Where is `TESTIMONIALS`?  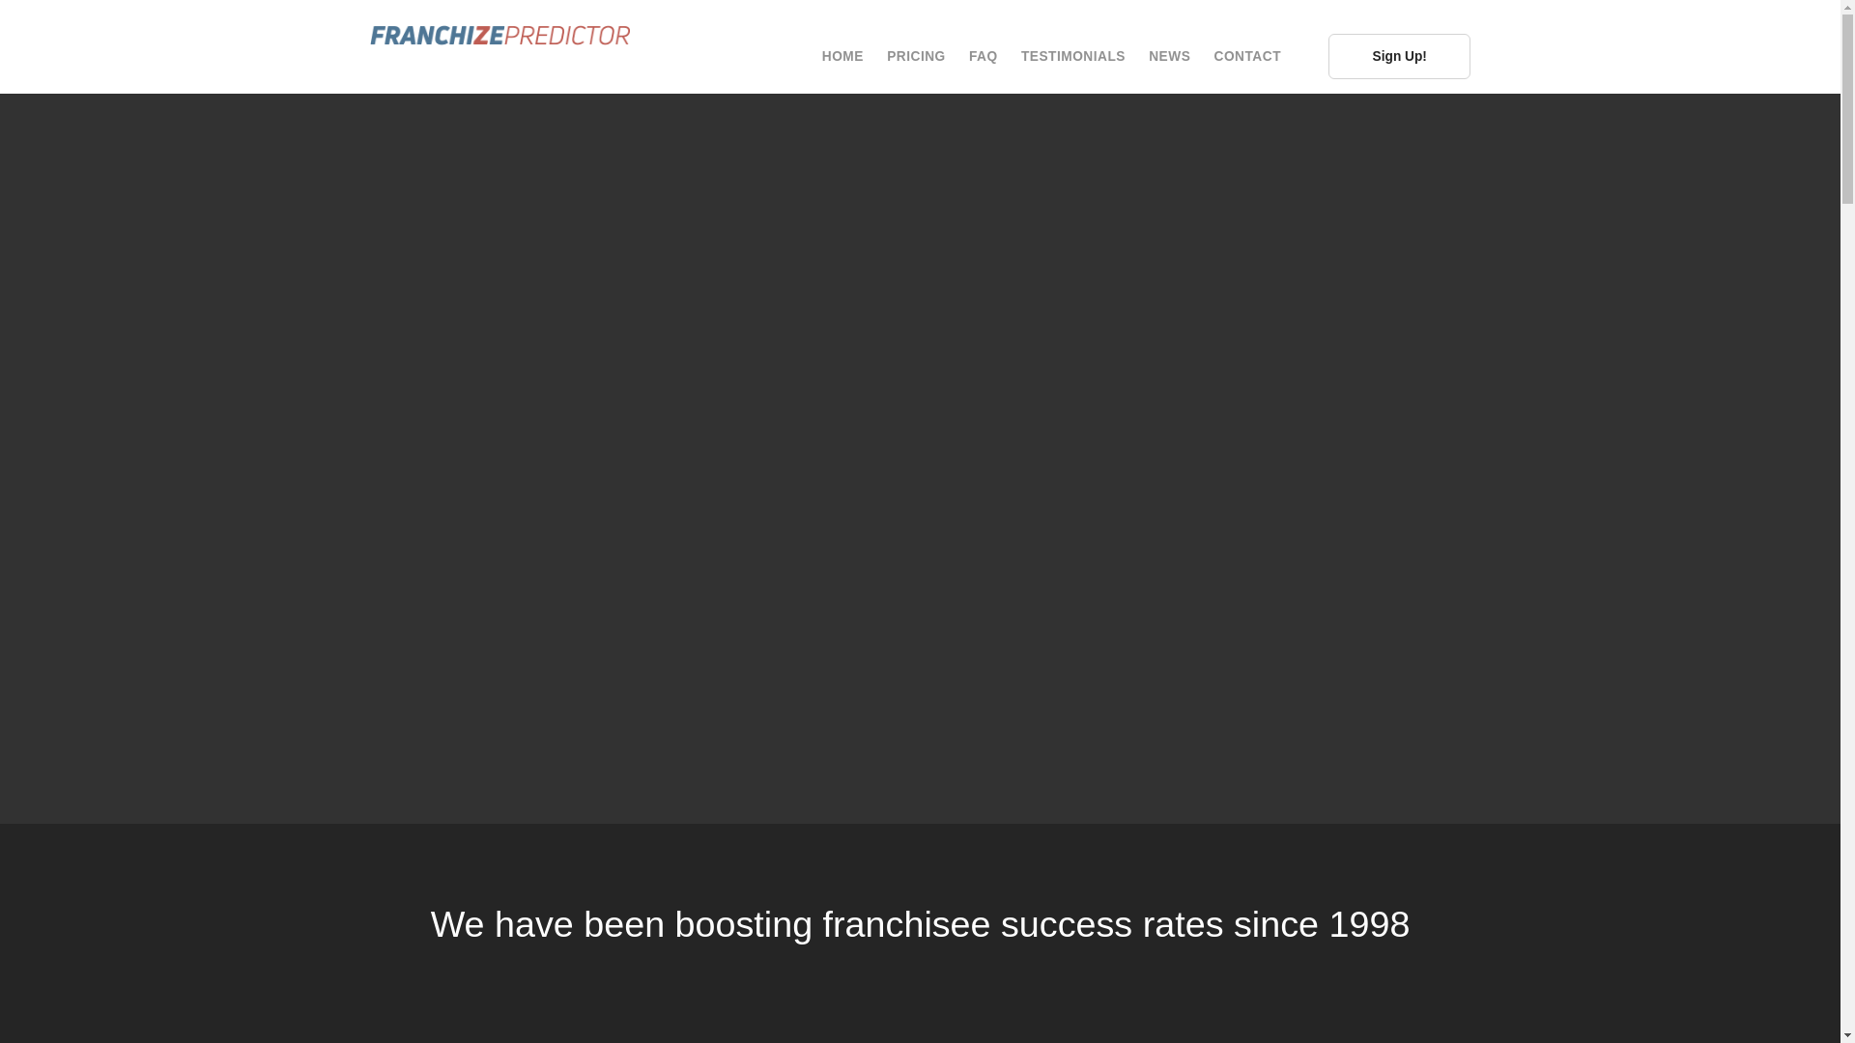 TESTIMONIALS is located at coordinates (1073, 56).